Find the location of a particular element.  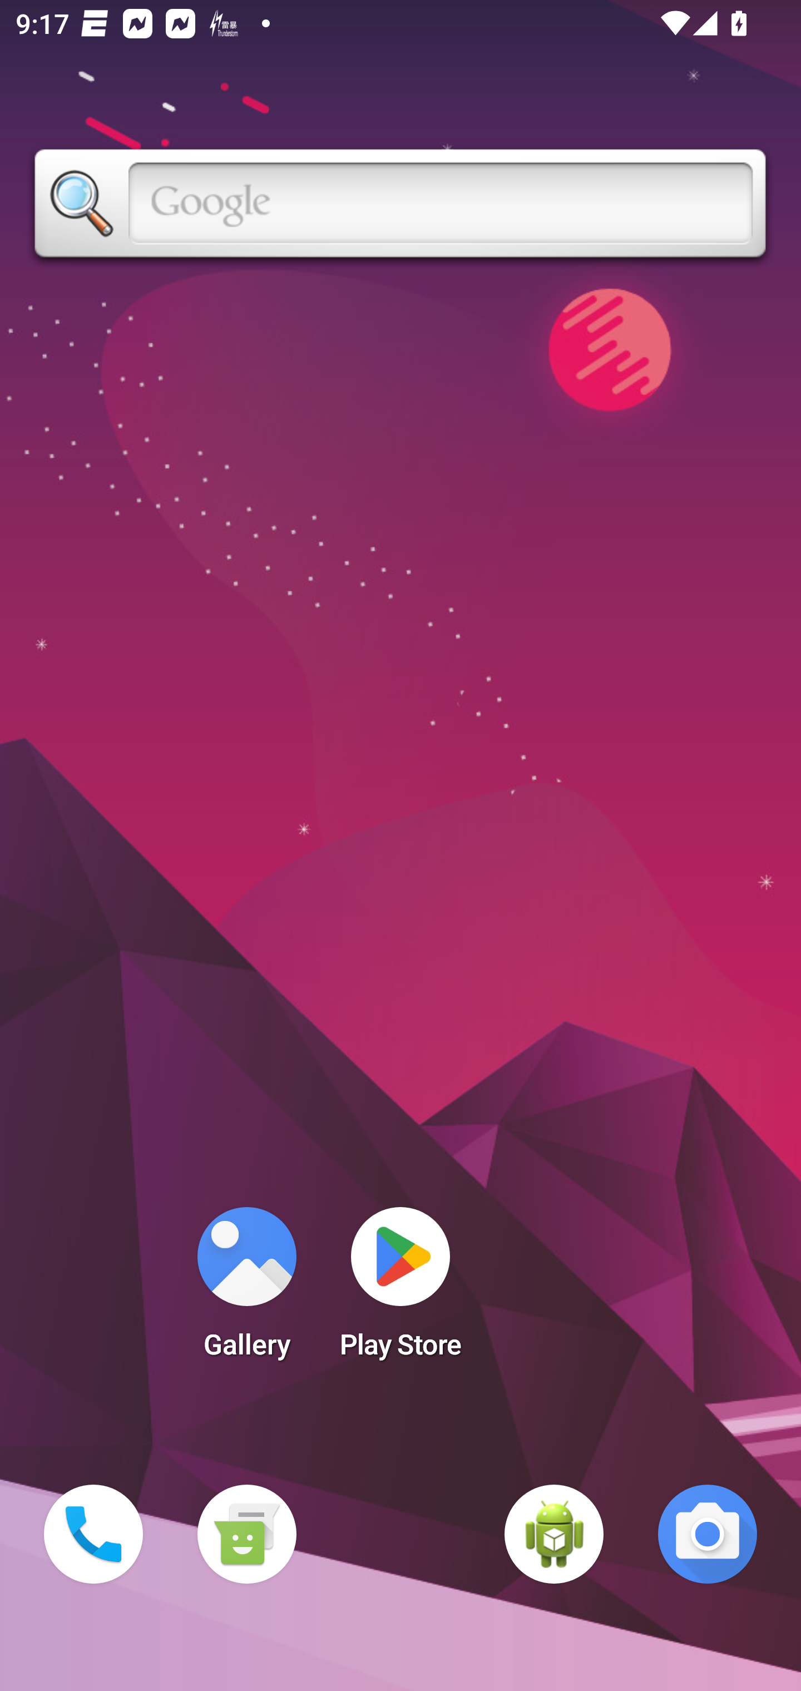

Play Store is located at coordinates (400, 1289).